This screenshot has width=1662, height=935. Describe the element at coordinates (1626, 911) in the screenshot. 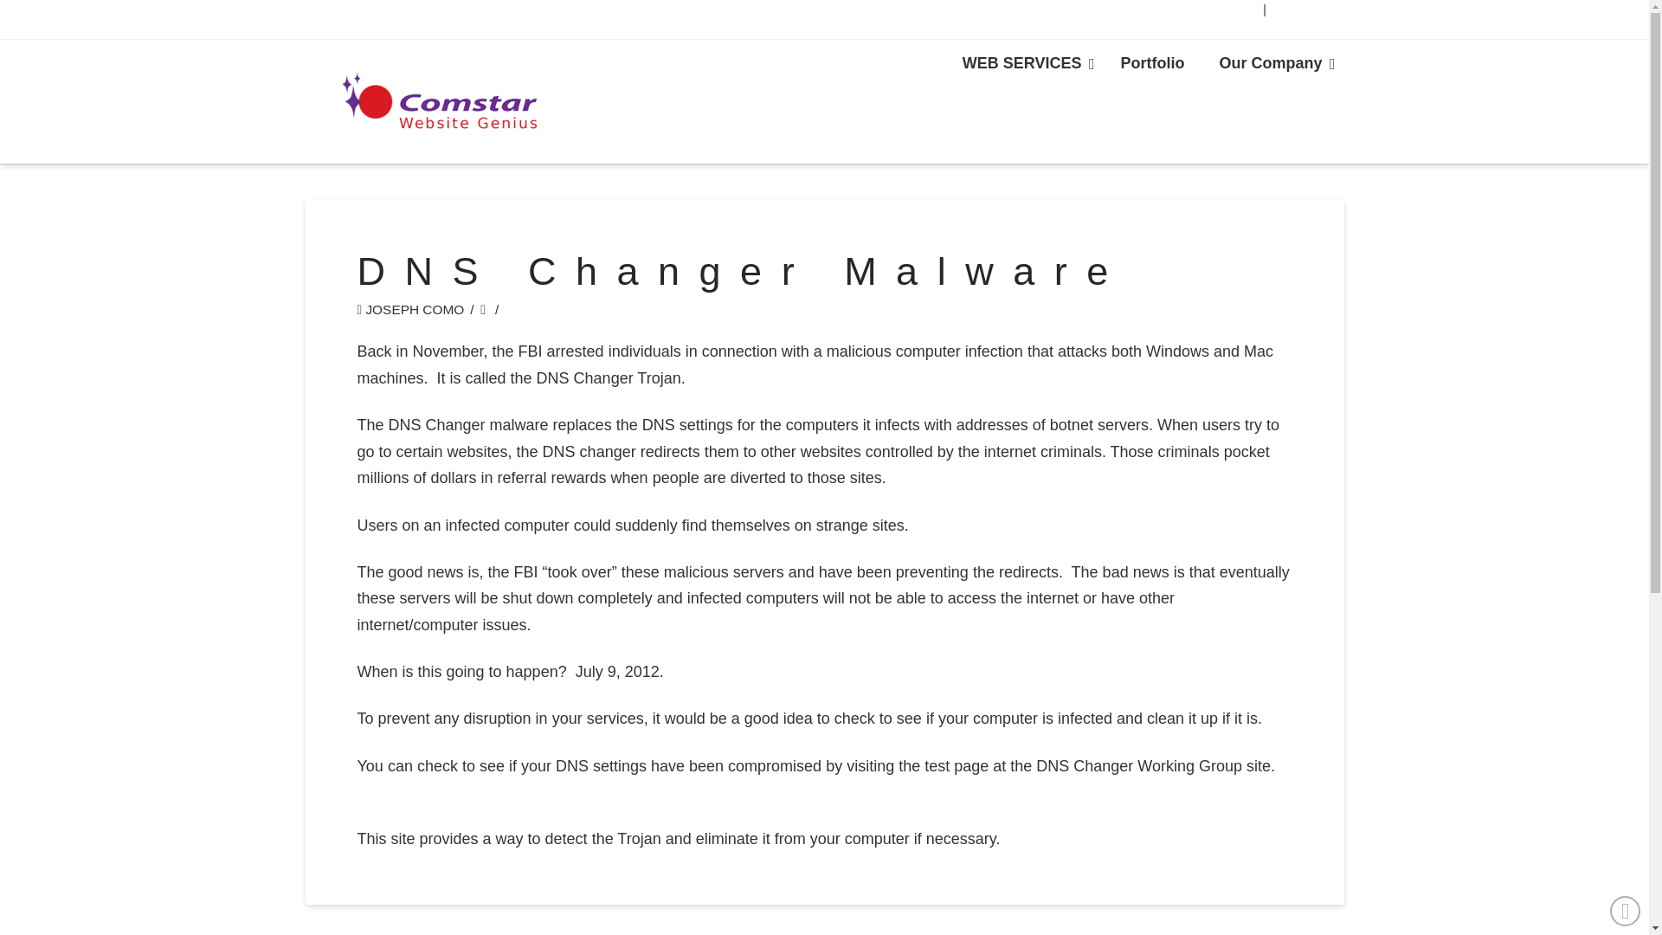

I see `Back to Top` at that location.